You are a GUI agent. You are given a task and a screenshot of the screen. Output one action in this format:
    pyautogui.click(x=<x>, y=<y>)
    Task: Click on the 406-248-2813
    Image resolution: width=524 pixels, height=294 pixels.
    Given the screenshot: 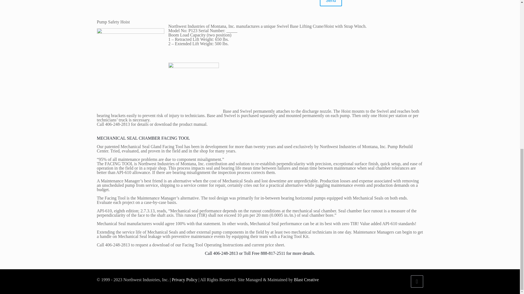 What is the action you would take?
    pyautogui.click(x=225, y=253)
    